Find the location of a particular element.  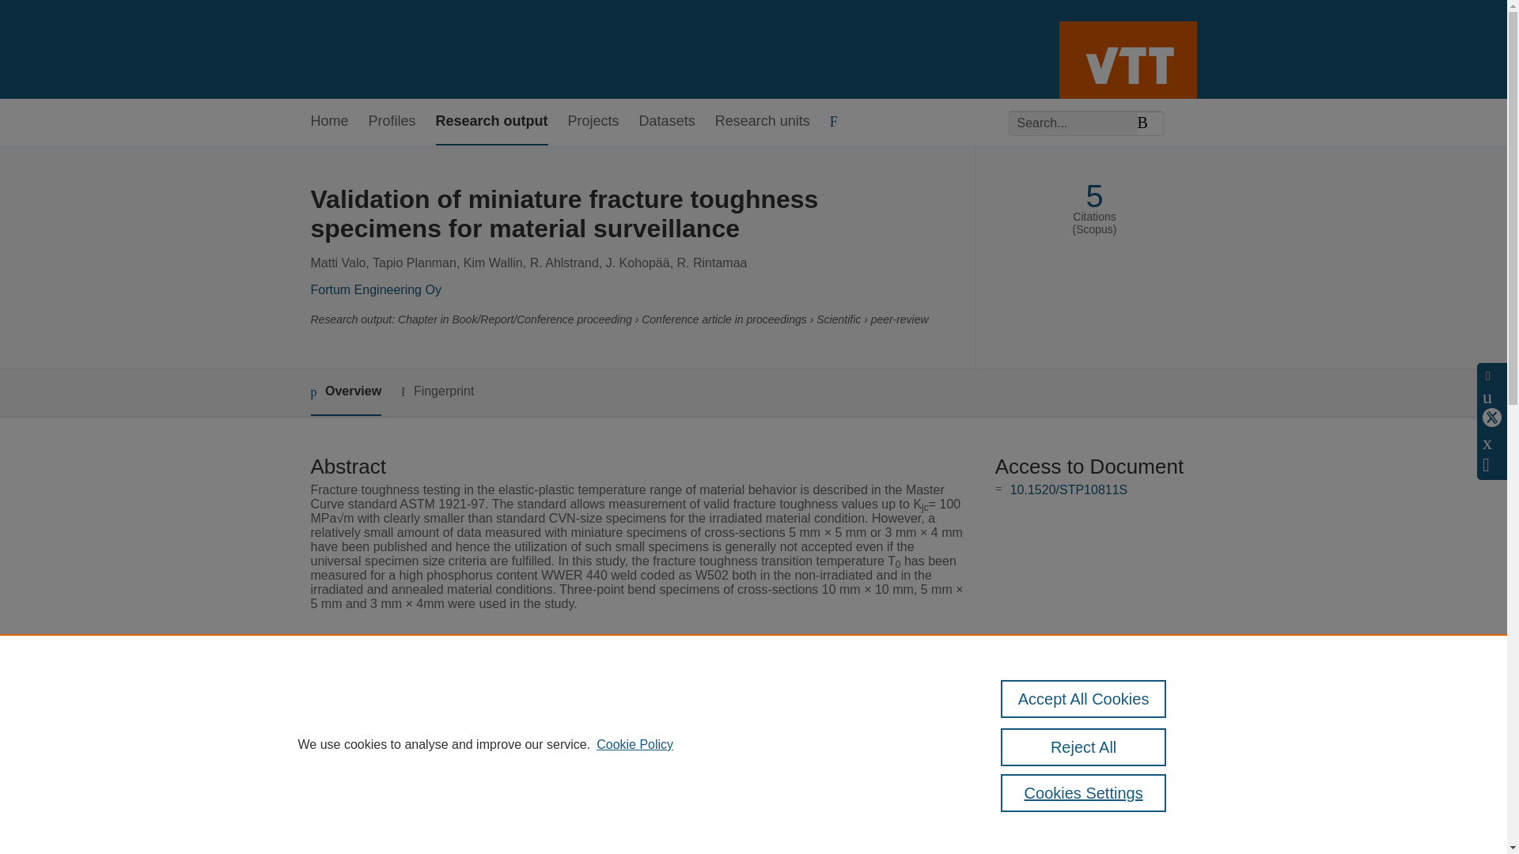

Profiles is located at coordinates (392, 122).